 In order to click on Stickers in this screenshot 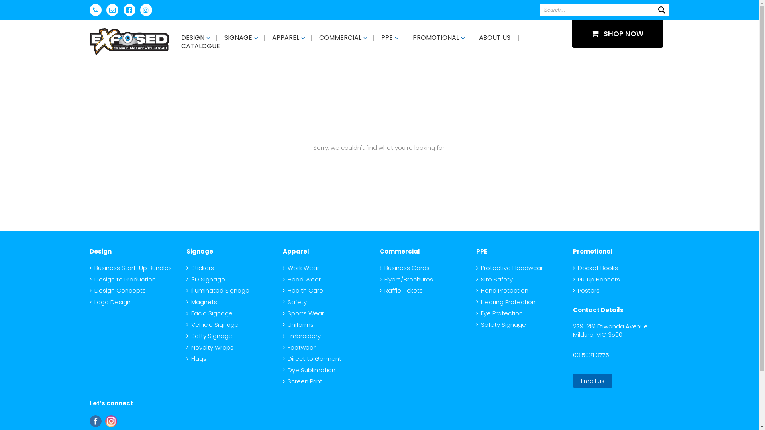, I will do `click(200, 268)`.